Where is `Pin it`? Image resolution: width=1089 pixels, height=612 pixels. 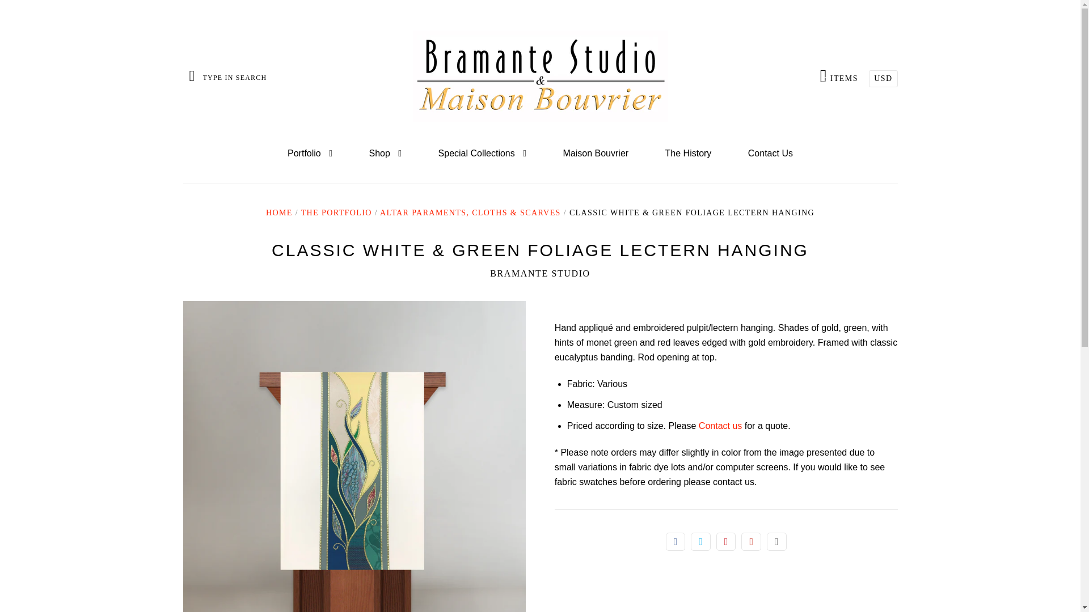
Pin it is located at coordinates (726, 542).